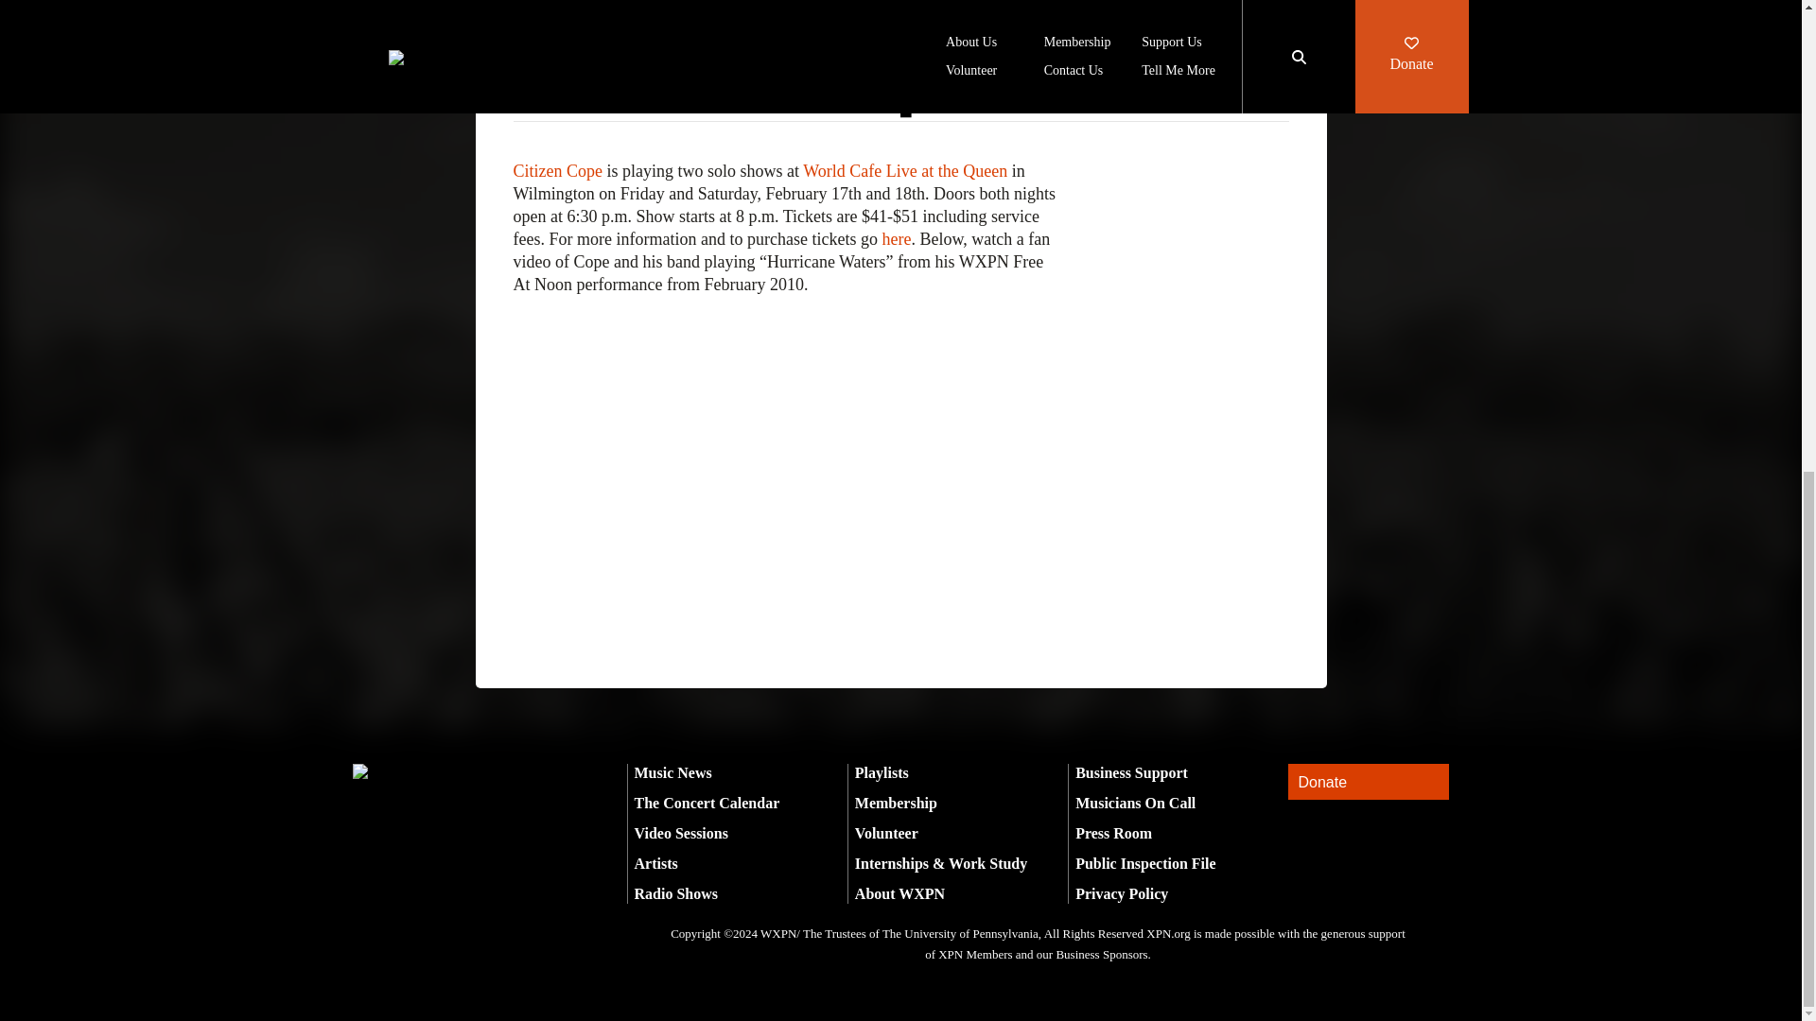 Image resolution: width=1816 pixels, height=1021 pixels. What do you see at coordinates (1368, 781) in the screenshot?
I see `Donate` at bounding box center [1368, 781].